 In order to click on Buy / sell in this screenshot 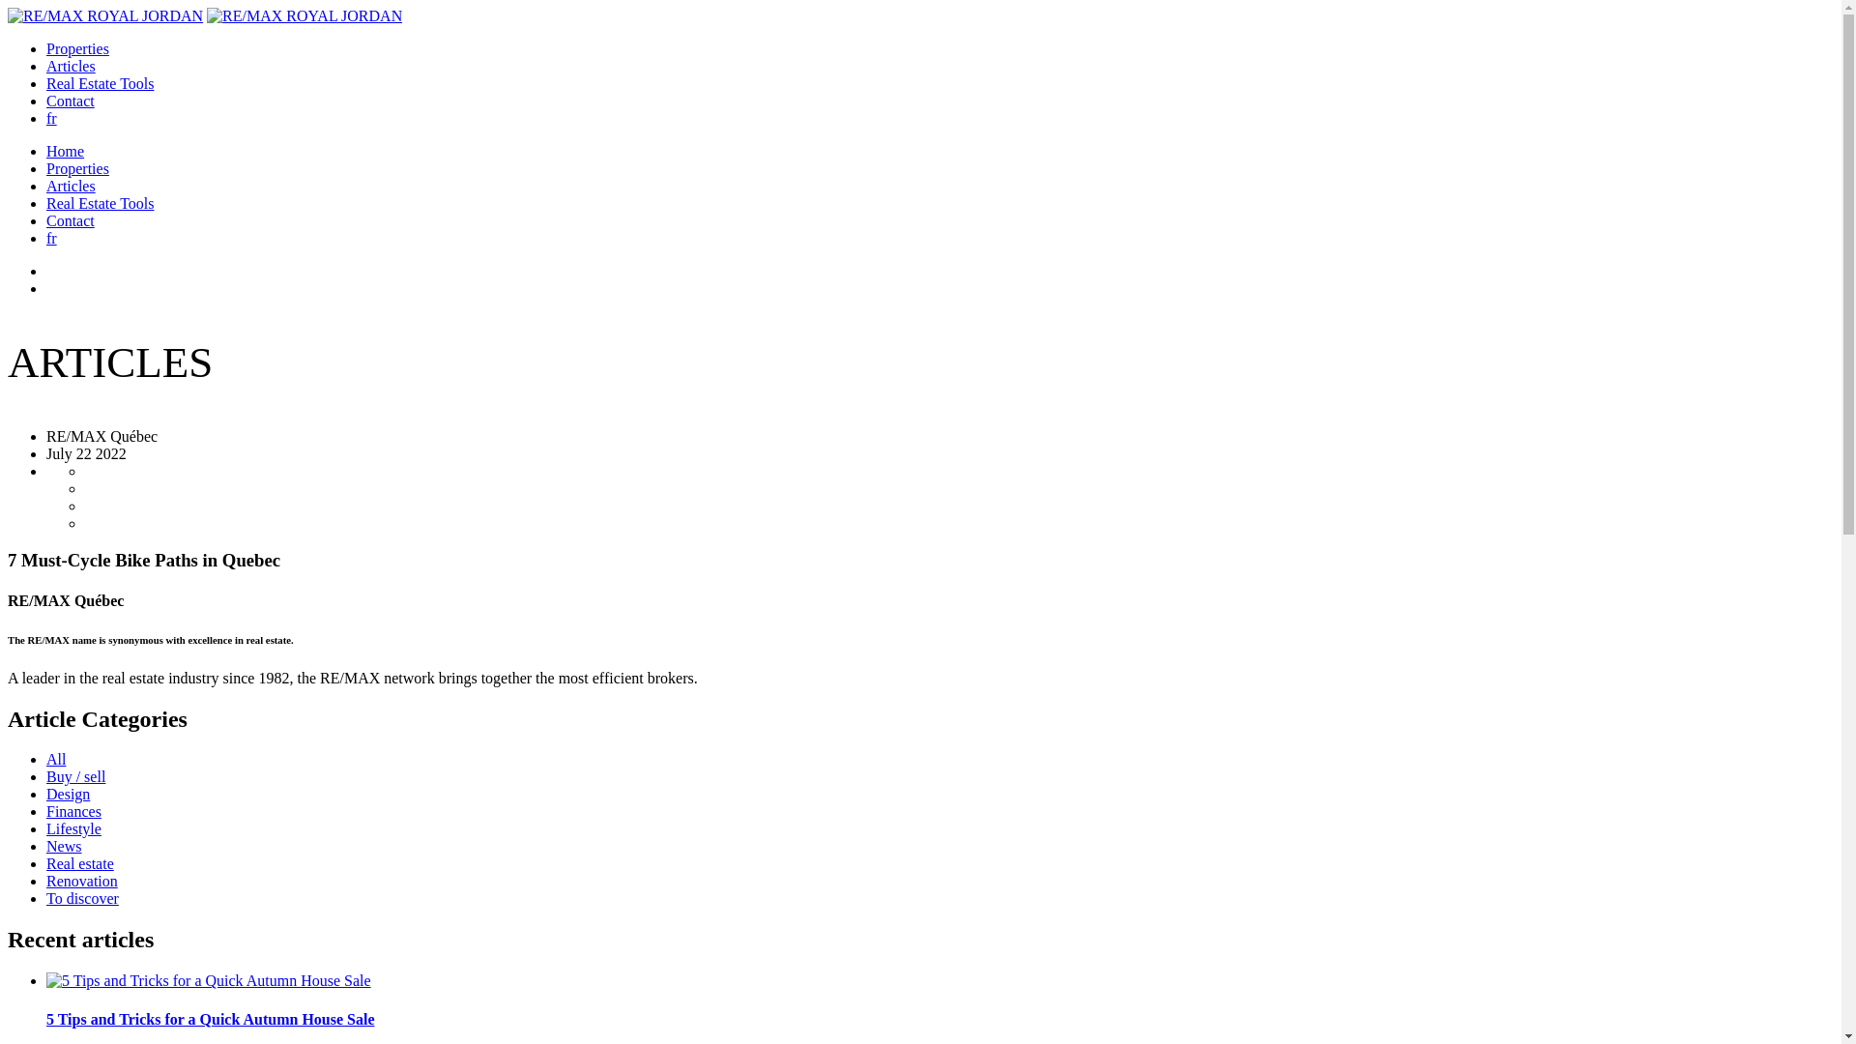, I will do `click(75, 777)`.